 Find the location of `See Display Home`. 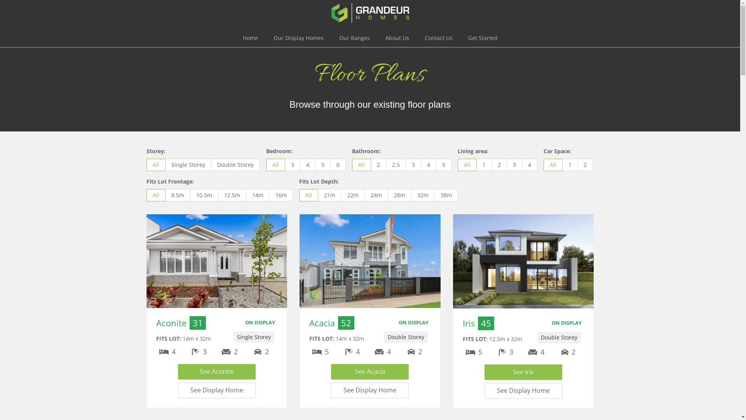

See Display Home is located at coordinates (523, 390).